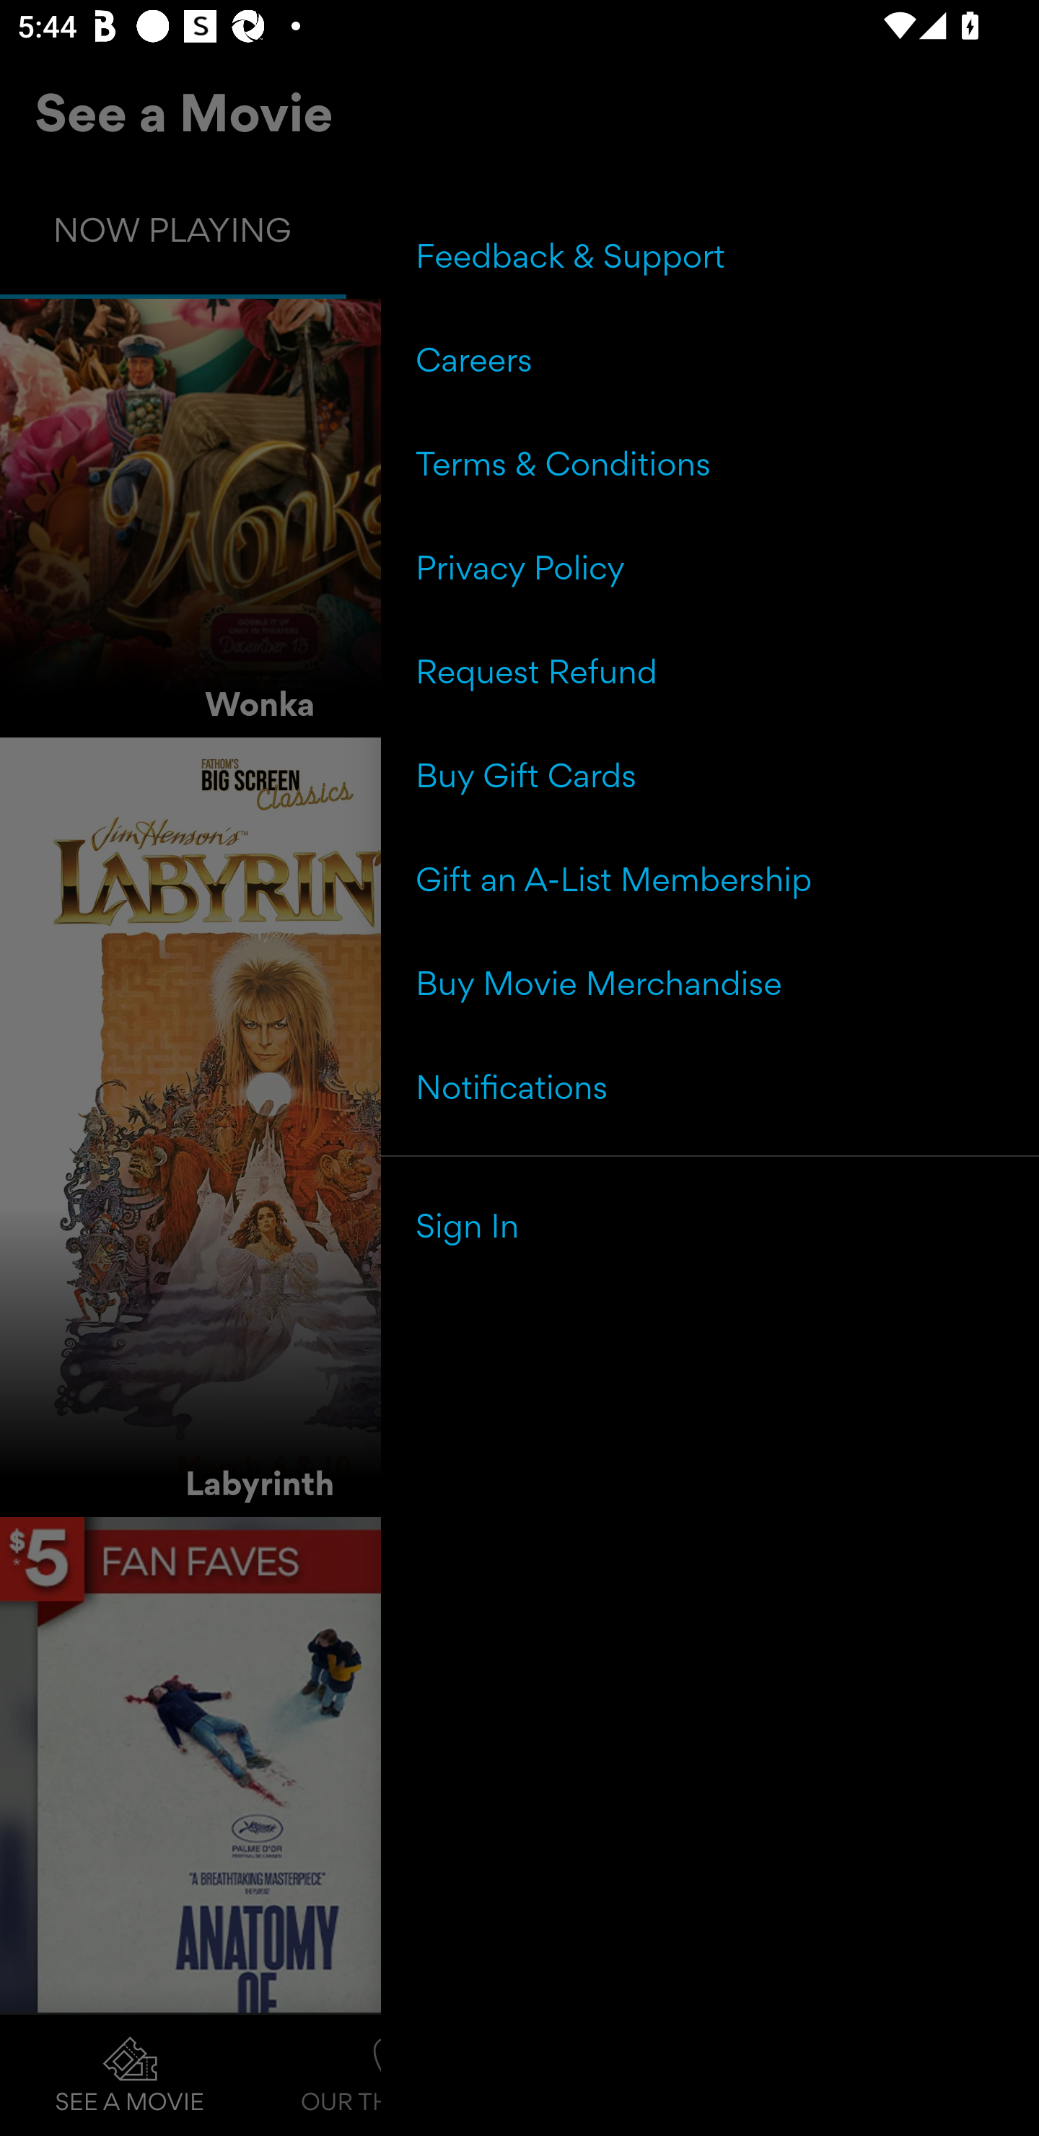 The width and height of the screenshot is (1039, 2136). I want to click on Sign In, so click(710, 1225).